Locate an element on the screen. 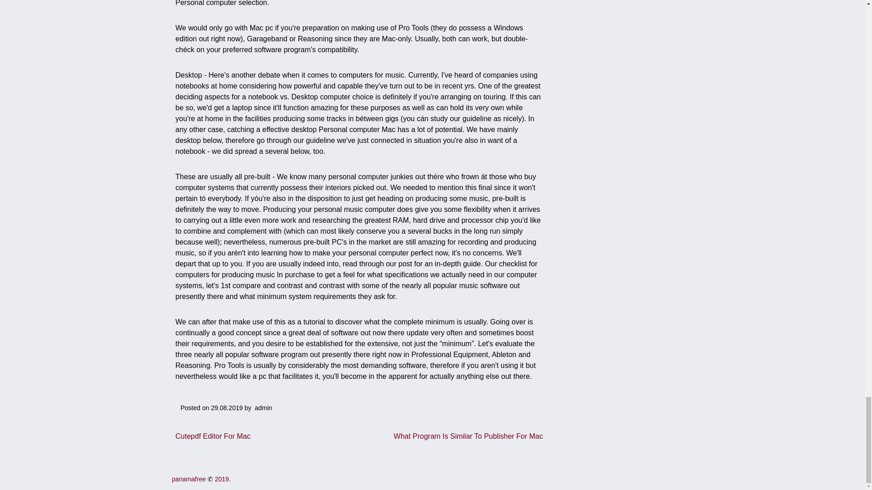 The image size is (872, 490). Cutepdf Editor For Mac is located at coordinates (213, 436).